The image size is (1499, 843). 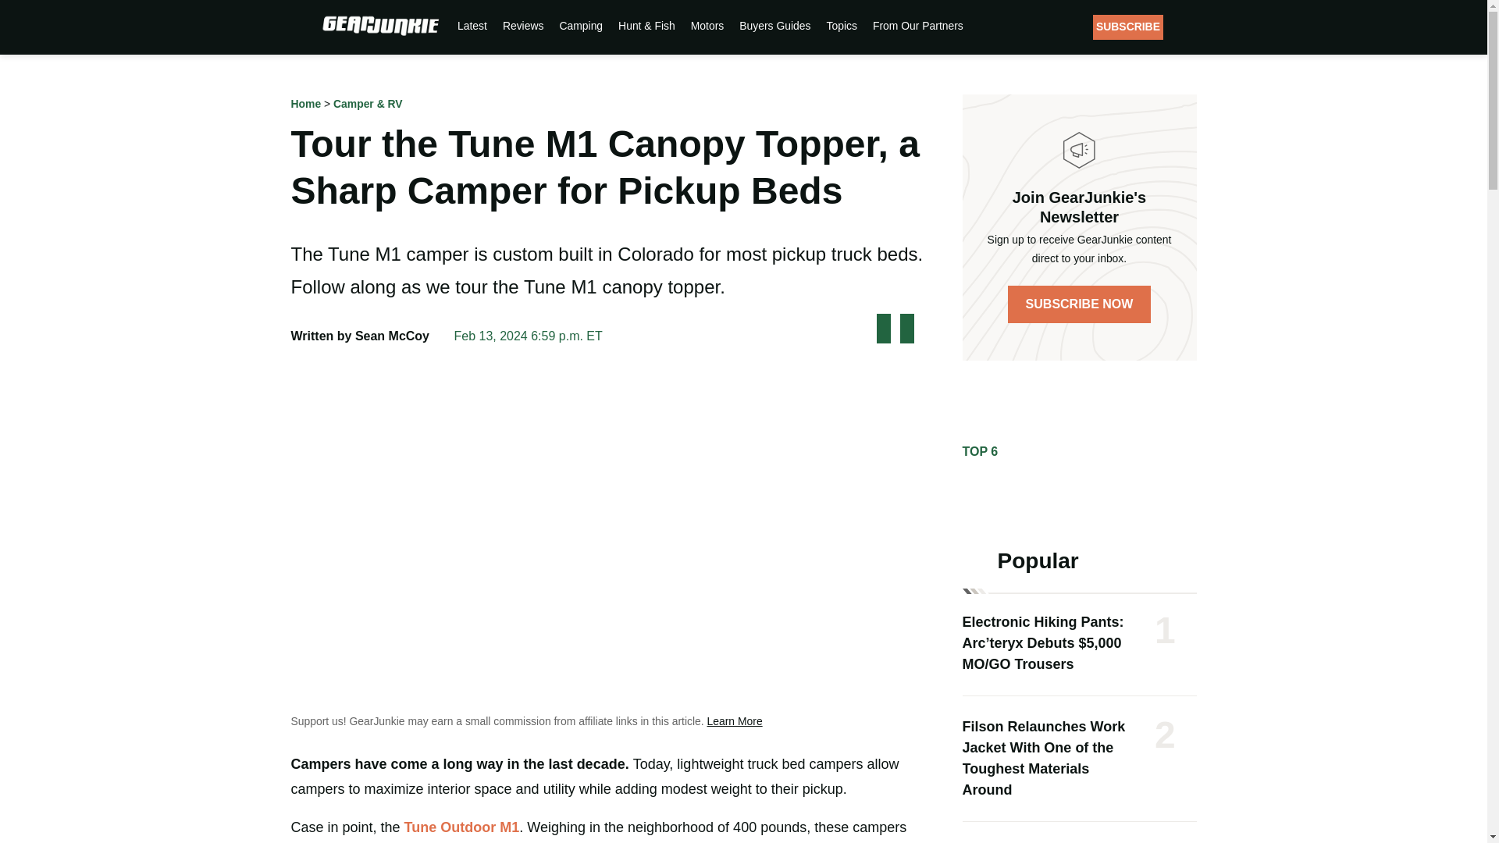 What do you see at coordinates (472, 25) in the screenshot?
I see `Latest` at bounding box center [472, 25].